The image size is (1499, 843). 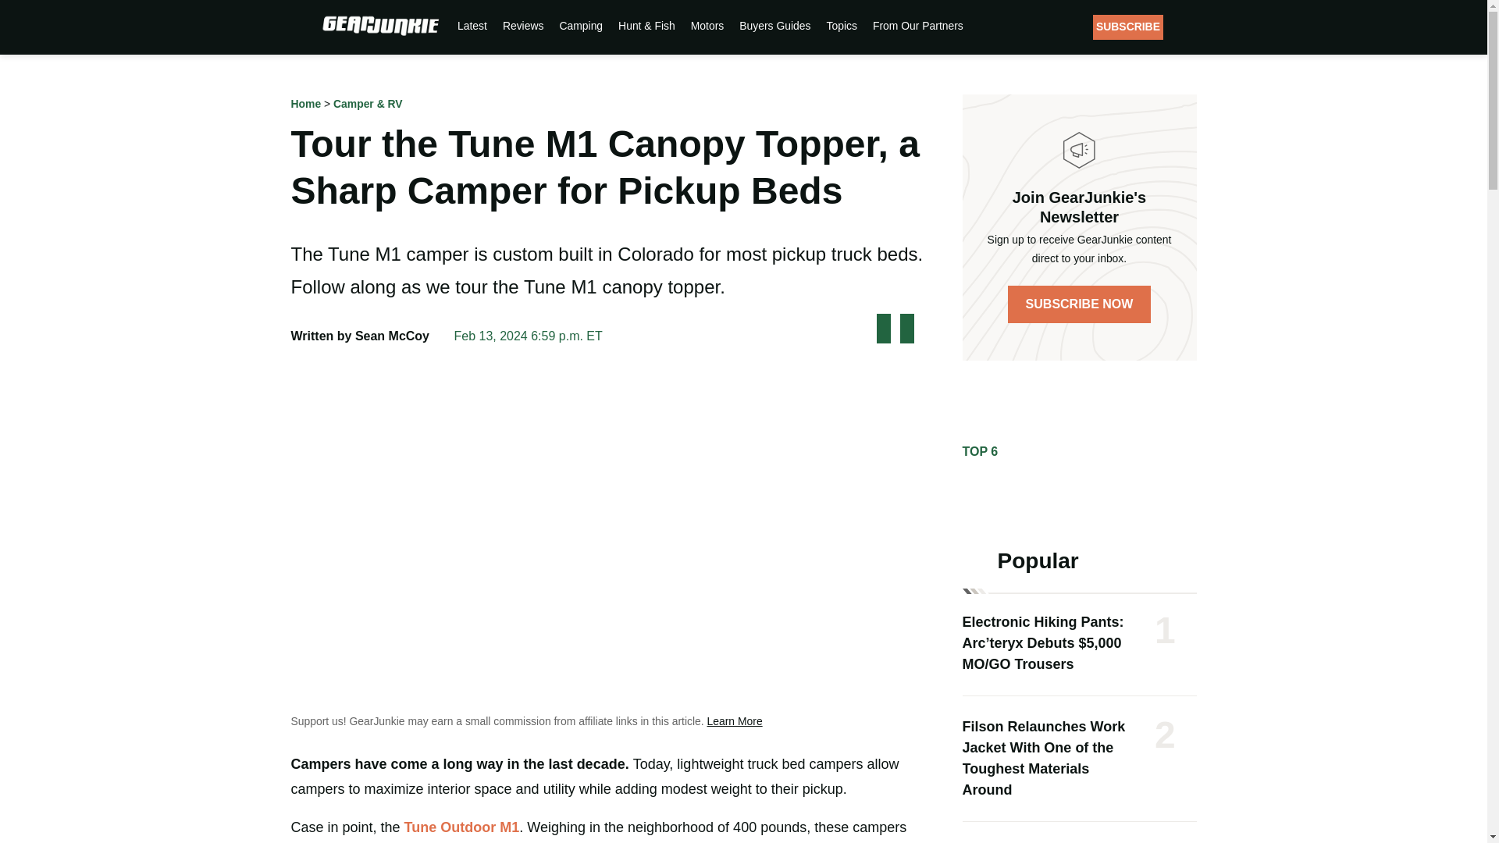 What do you see at coordinates (472, 25) in the screenshot?
I see `Latest` at bounding box center [472, 25].